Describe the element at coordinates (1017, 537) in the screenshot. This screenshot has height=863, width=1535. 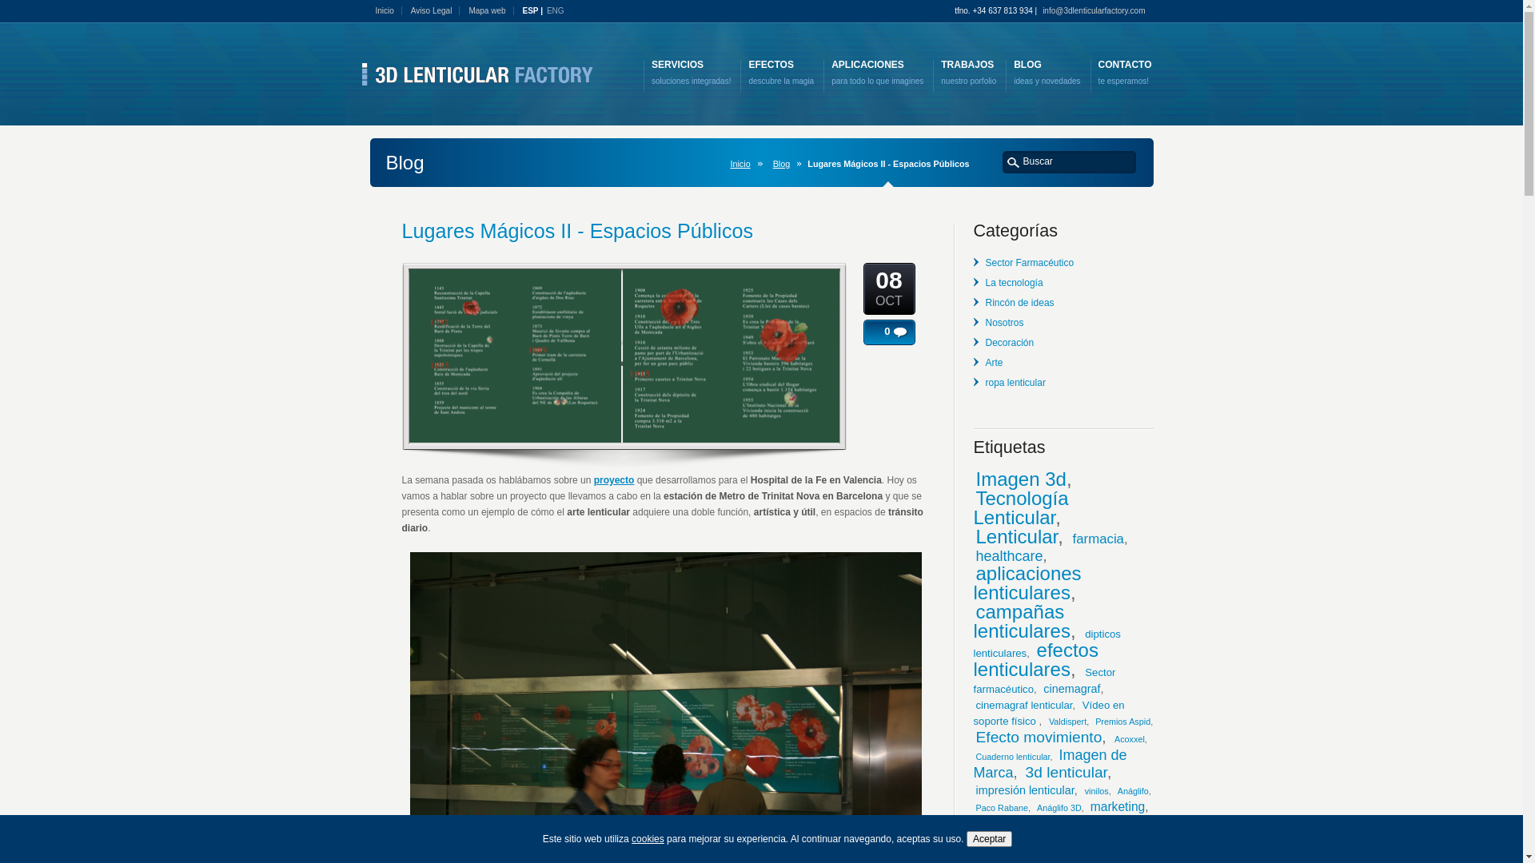
I see `Lenticular` at that location.